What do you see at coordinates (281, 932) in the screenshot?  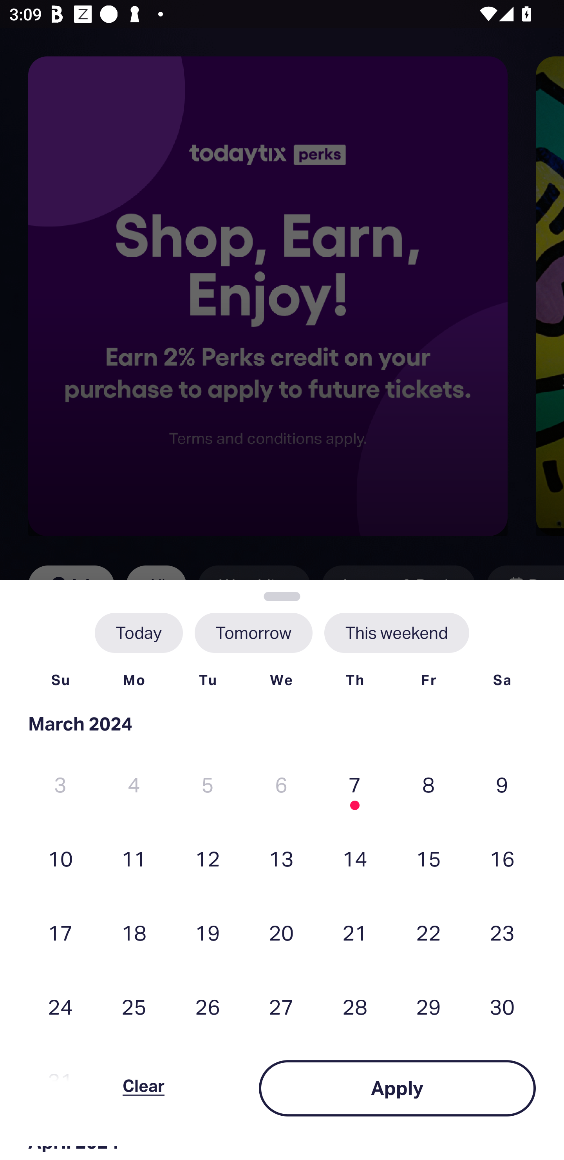 I see `20` at bounding box center [281, 932].